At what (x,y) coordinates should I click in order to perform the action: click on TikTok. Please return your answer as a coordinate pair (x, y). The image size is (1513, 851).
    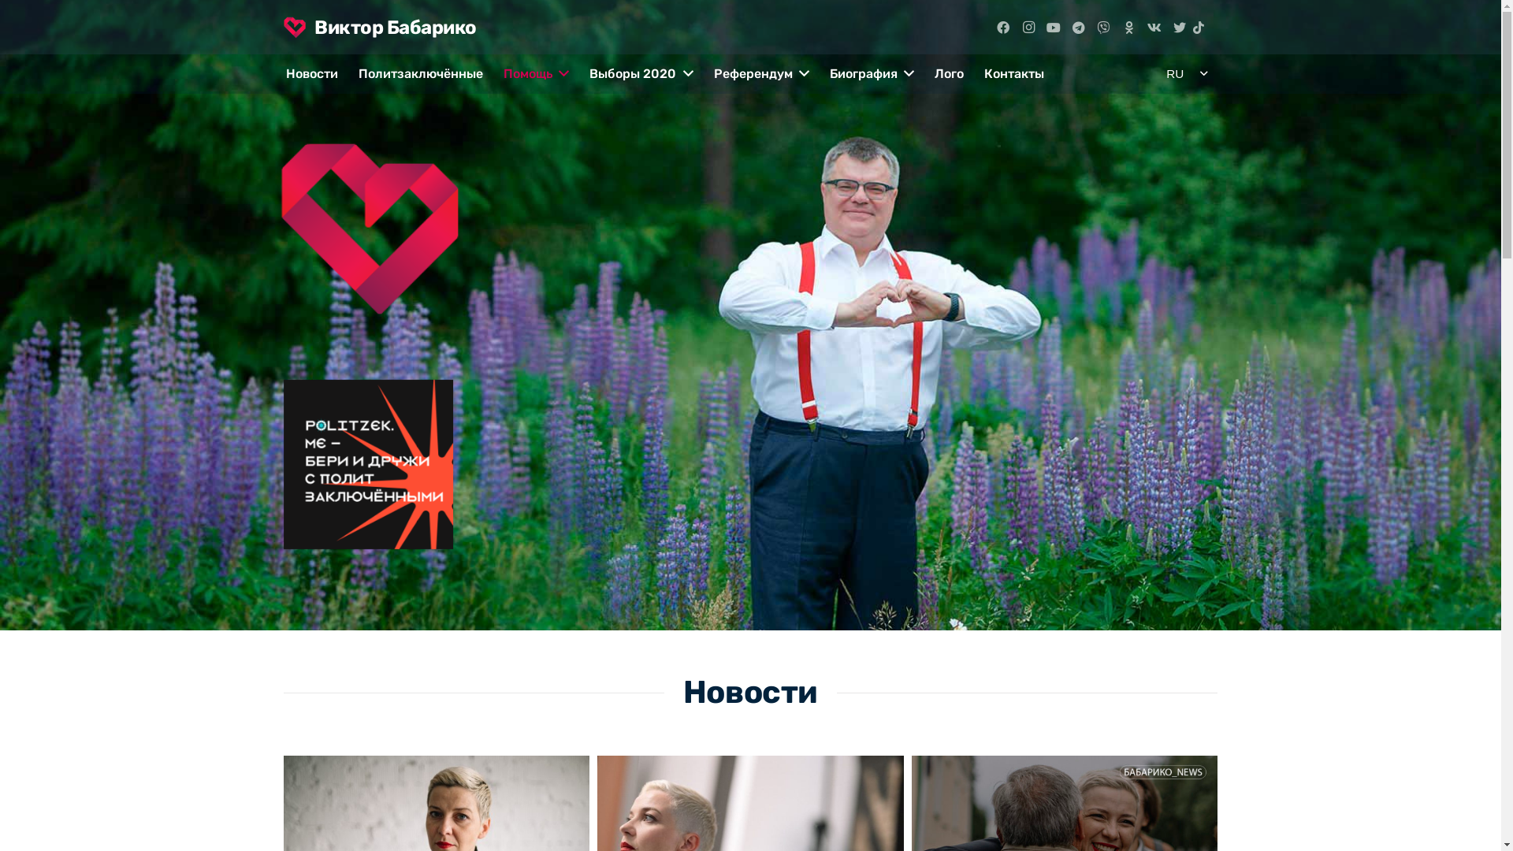
    Looking at the image, I should click on (1205, 27).